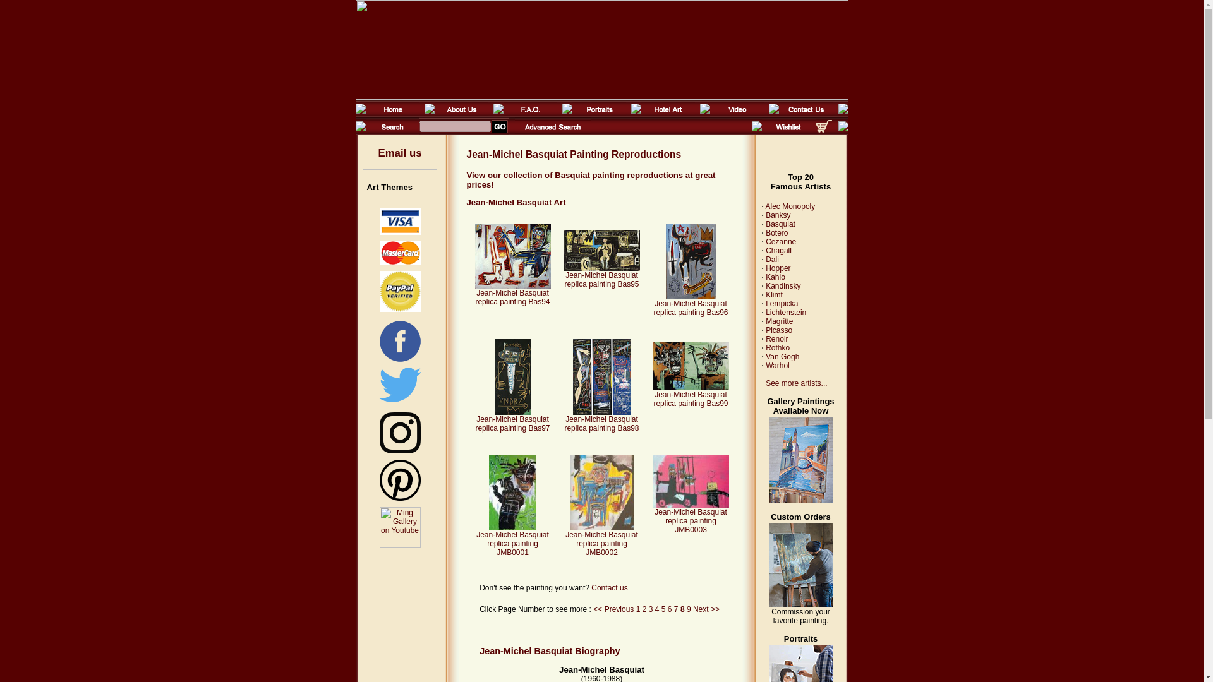 The height and width of the screenshot is (682, 1213). I want to click on Ming Gallery Official Facebook Page, so click(399, 361).